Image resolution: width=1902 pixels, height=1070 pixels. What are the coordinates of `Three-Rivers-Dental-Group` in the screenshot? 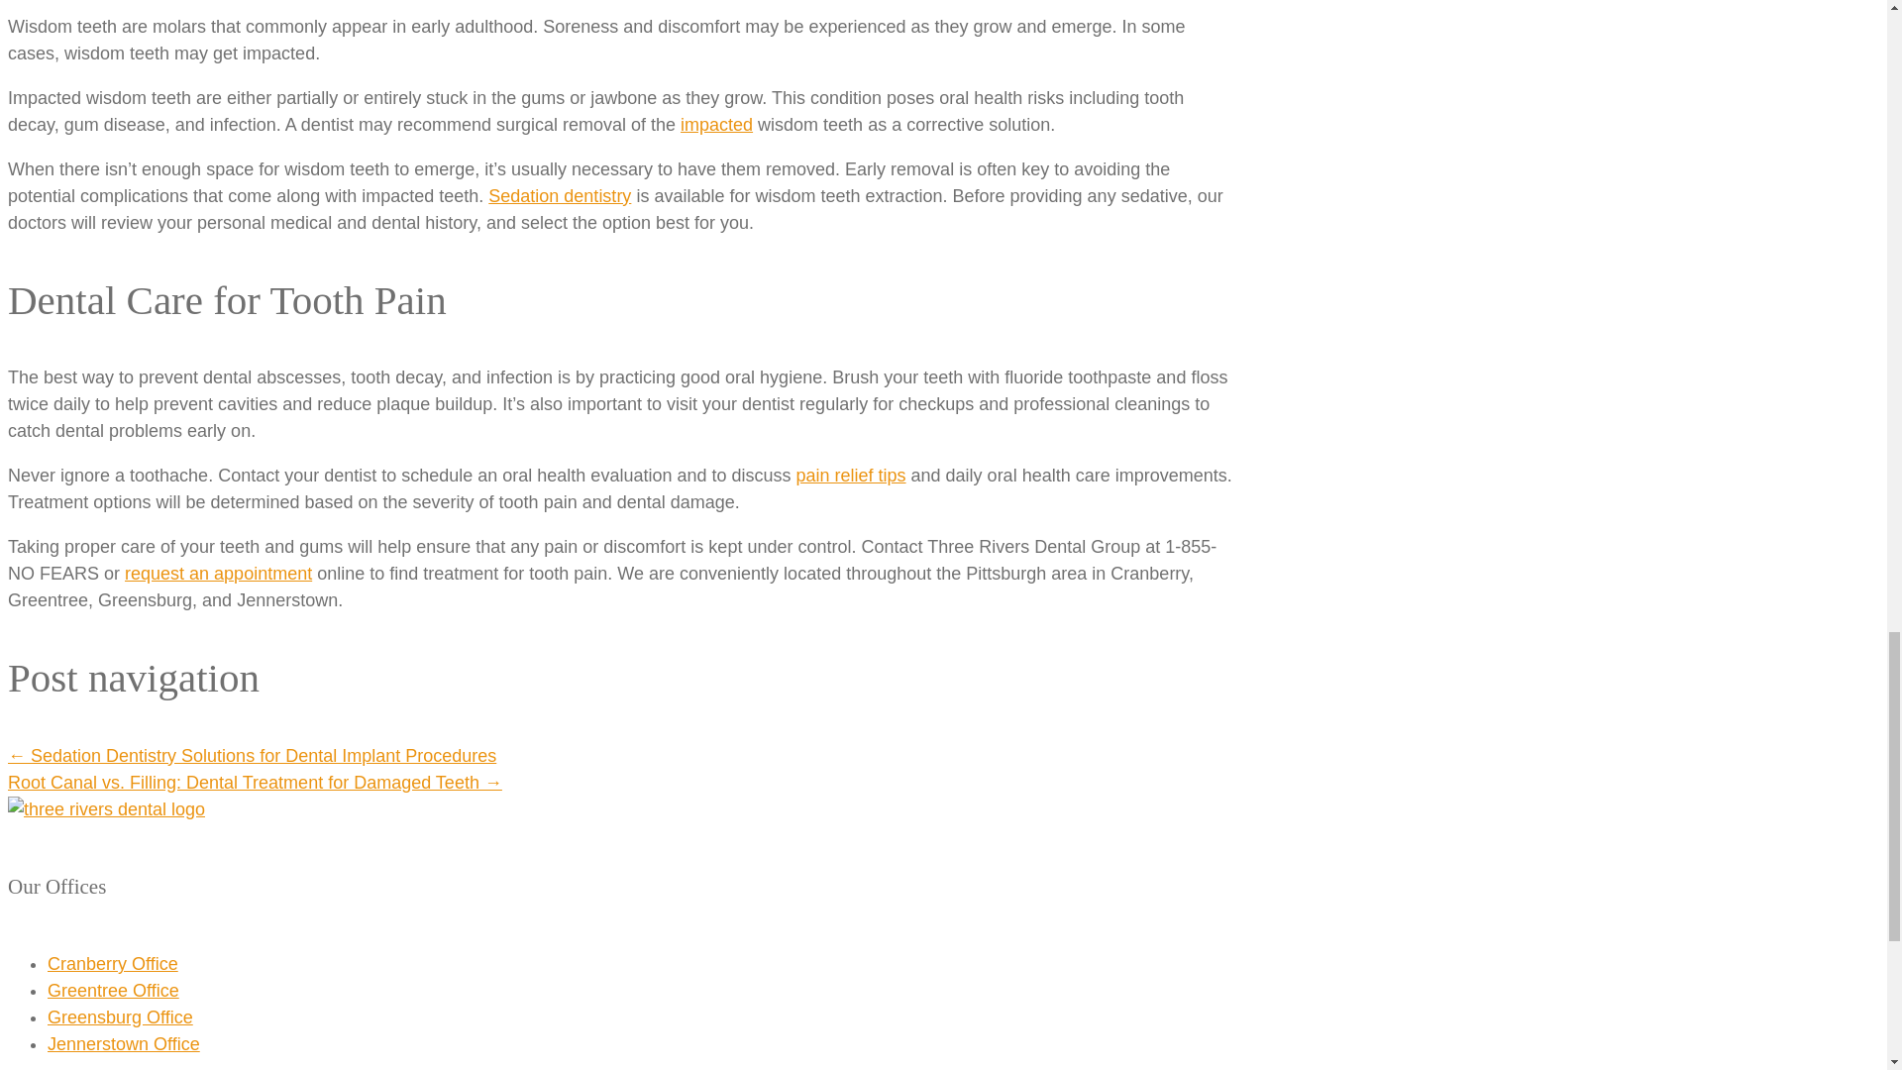 It's located at (106, 808).